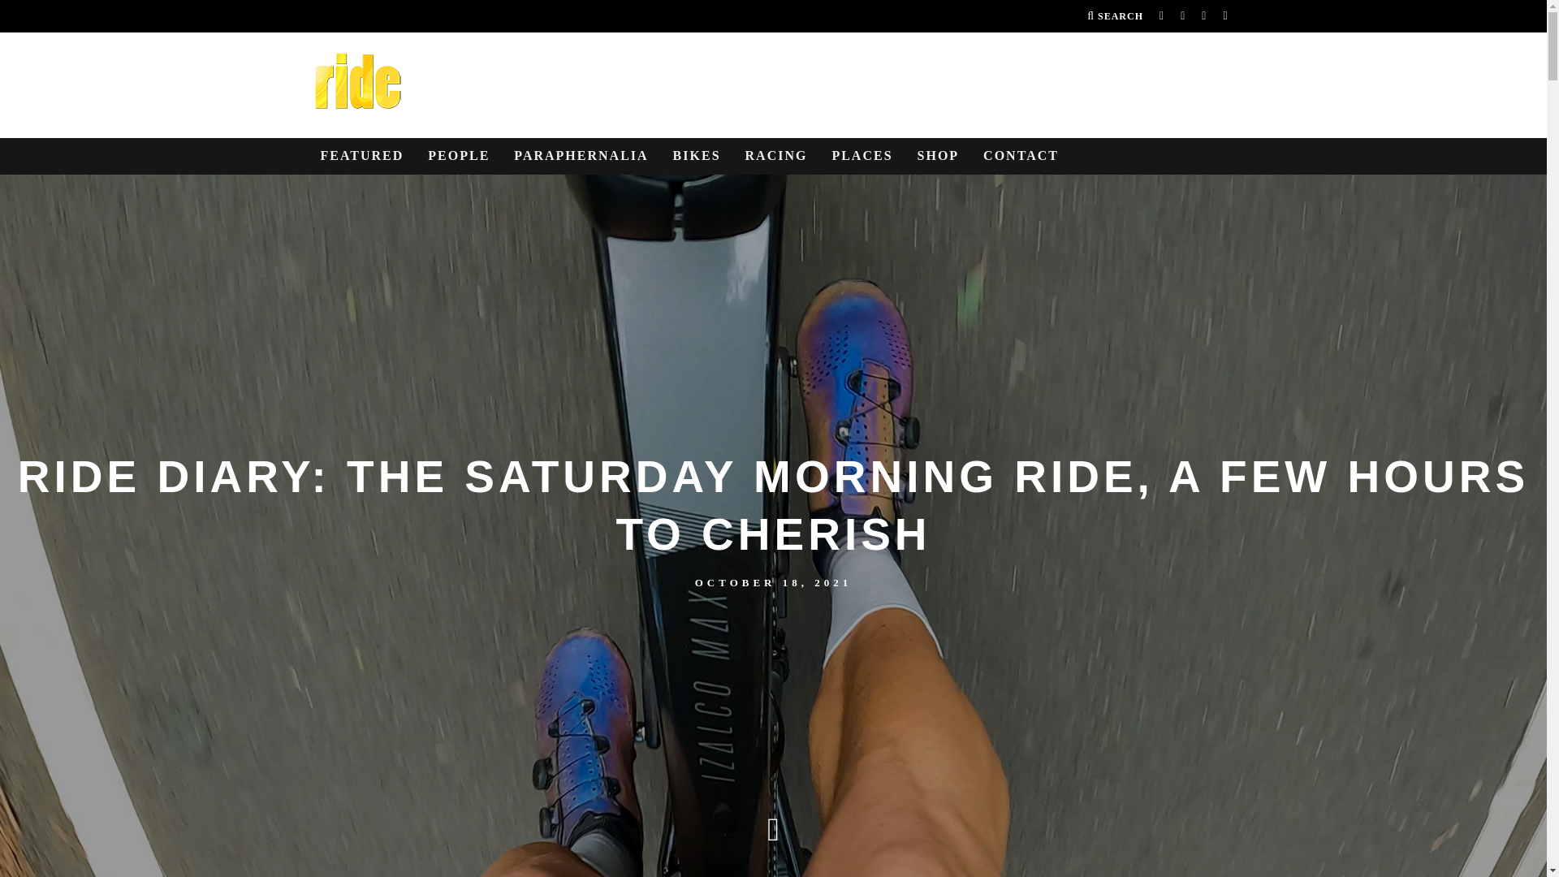 The image size is (1559, 877). Describe the element at coordinates (1114, 16) in the screenshot. I see `SEARCH` at that location.